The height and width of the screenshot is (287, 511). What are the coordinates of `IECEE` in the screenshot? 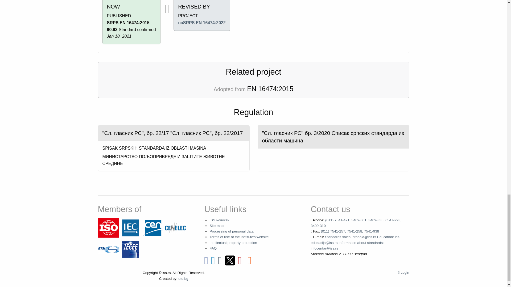 It's located at (131, 249).